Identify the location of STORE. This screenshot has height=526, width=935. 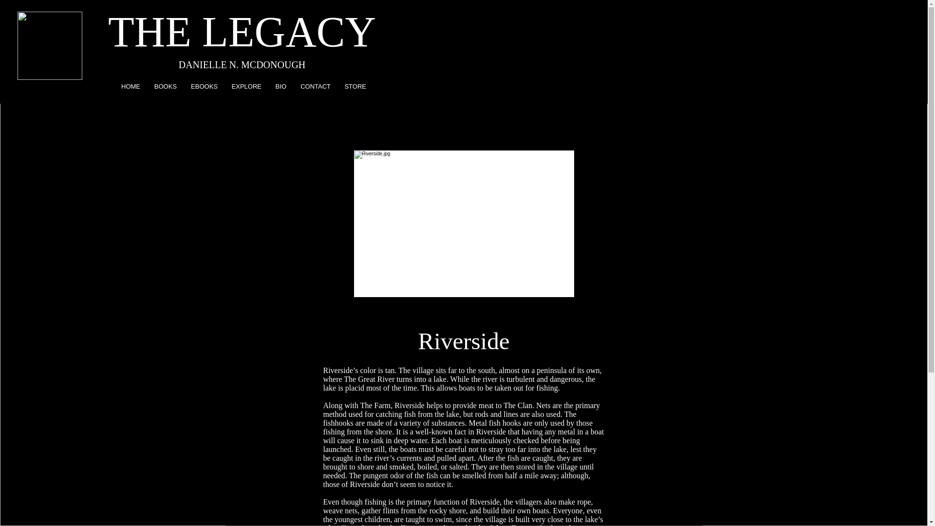
(354, 87).